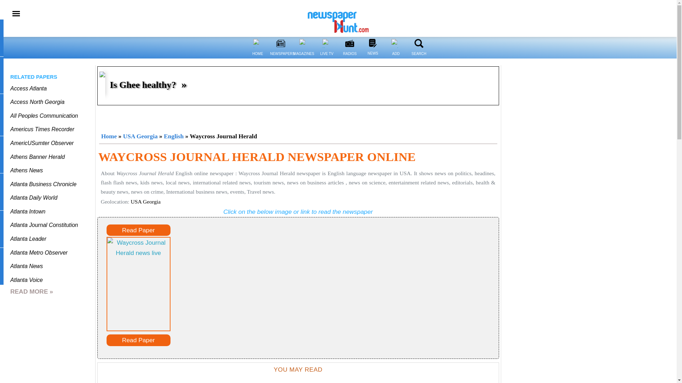  Describe the element at coordinates (327, 58) in the screenshot. I see `LIVE TV` at that location.